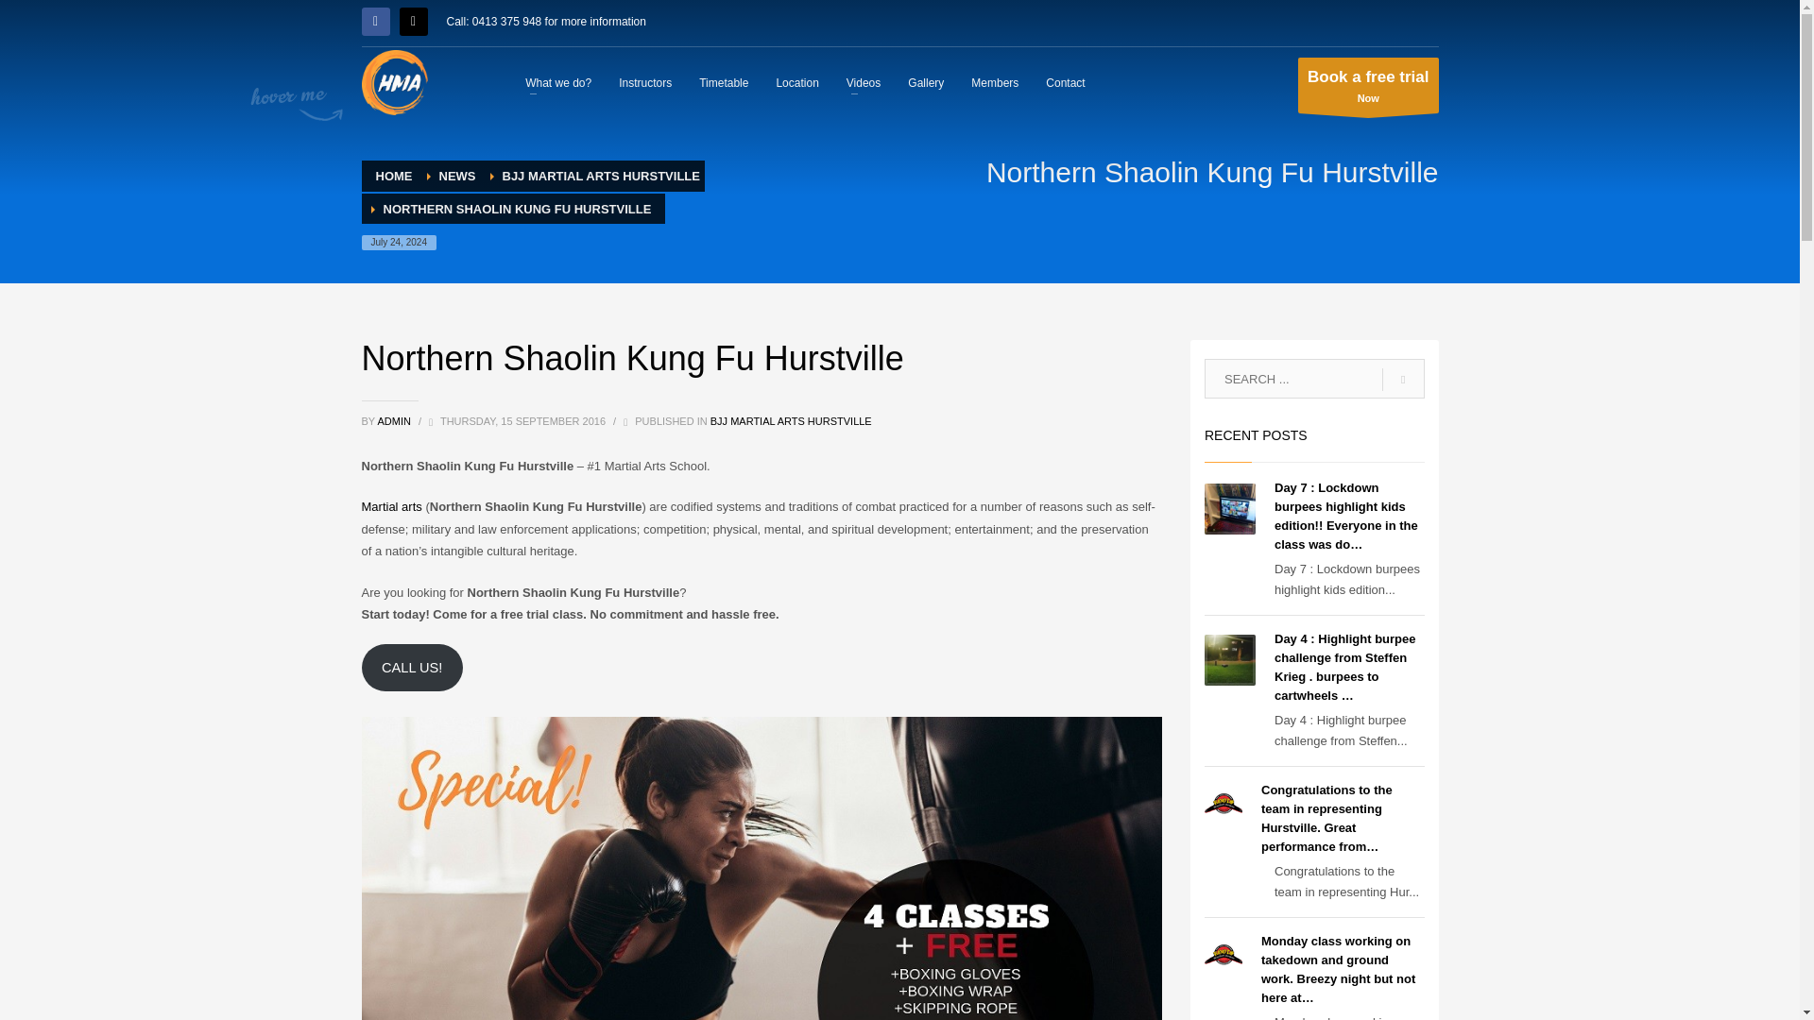  Describe the element at coordinates (412, 21) in the screenshot. I see `Book Now` at that location.